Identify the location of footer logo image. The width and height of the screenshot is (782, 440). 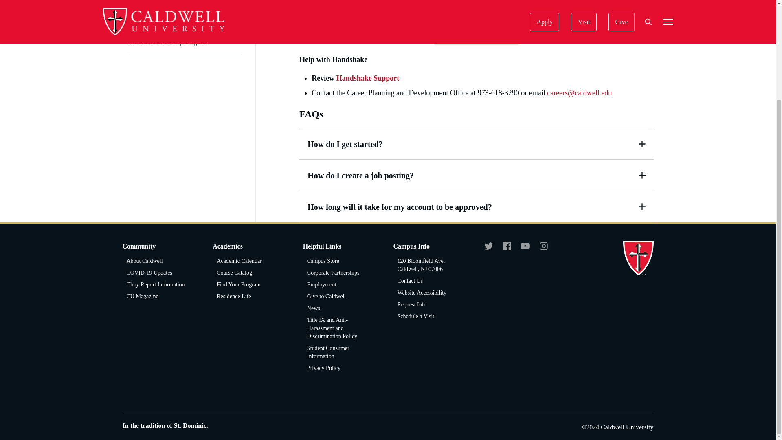
(639, 258).